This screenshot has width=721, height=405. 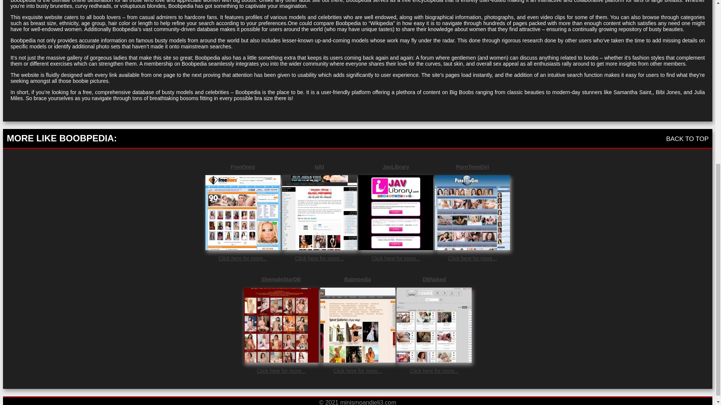 What do you see at coordinates (434, 279) in the screenshot?
I see `DBNaked` at bounding box center [434, 279].